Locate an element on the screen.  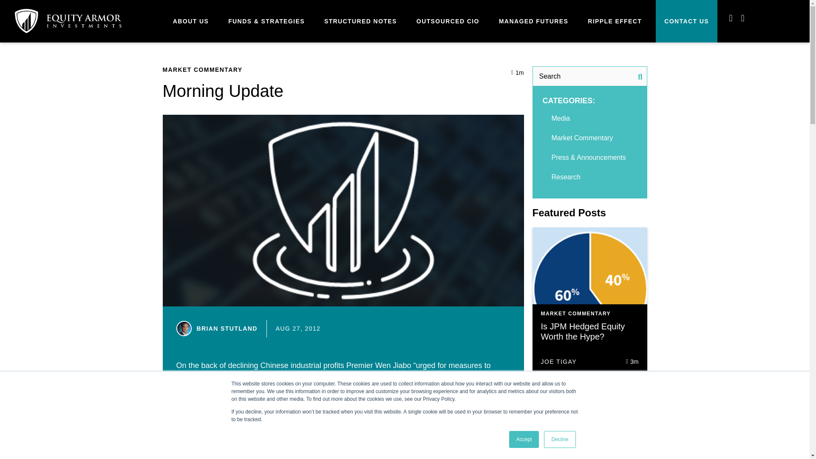
Accept is located at coordinates (524, 439).